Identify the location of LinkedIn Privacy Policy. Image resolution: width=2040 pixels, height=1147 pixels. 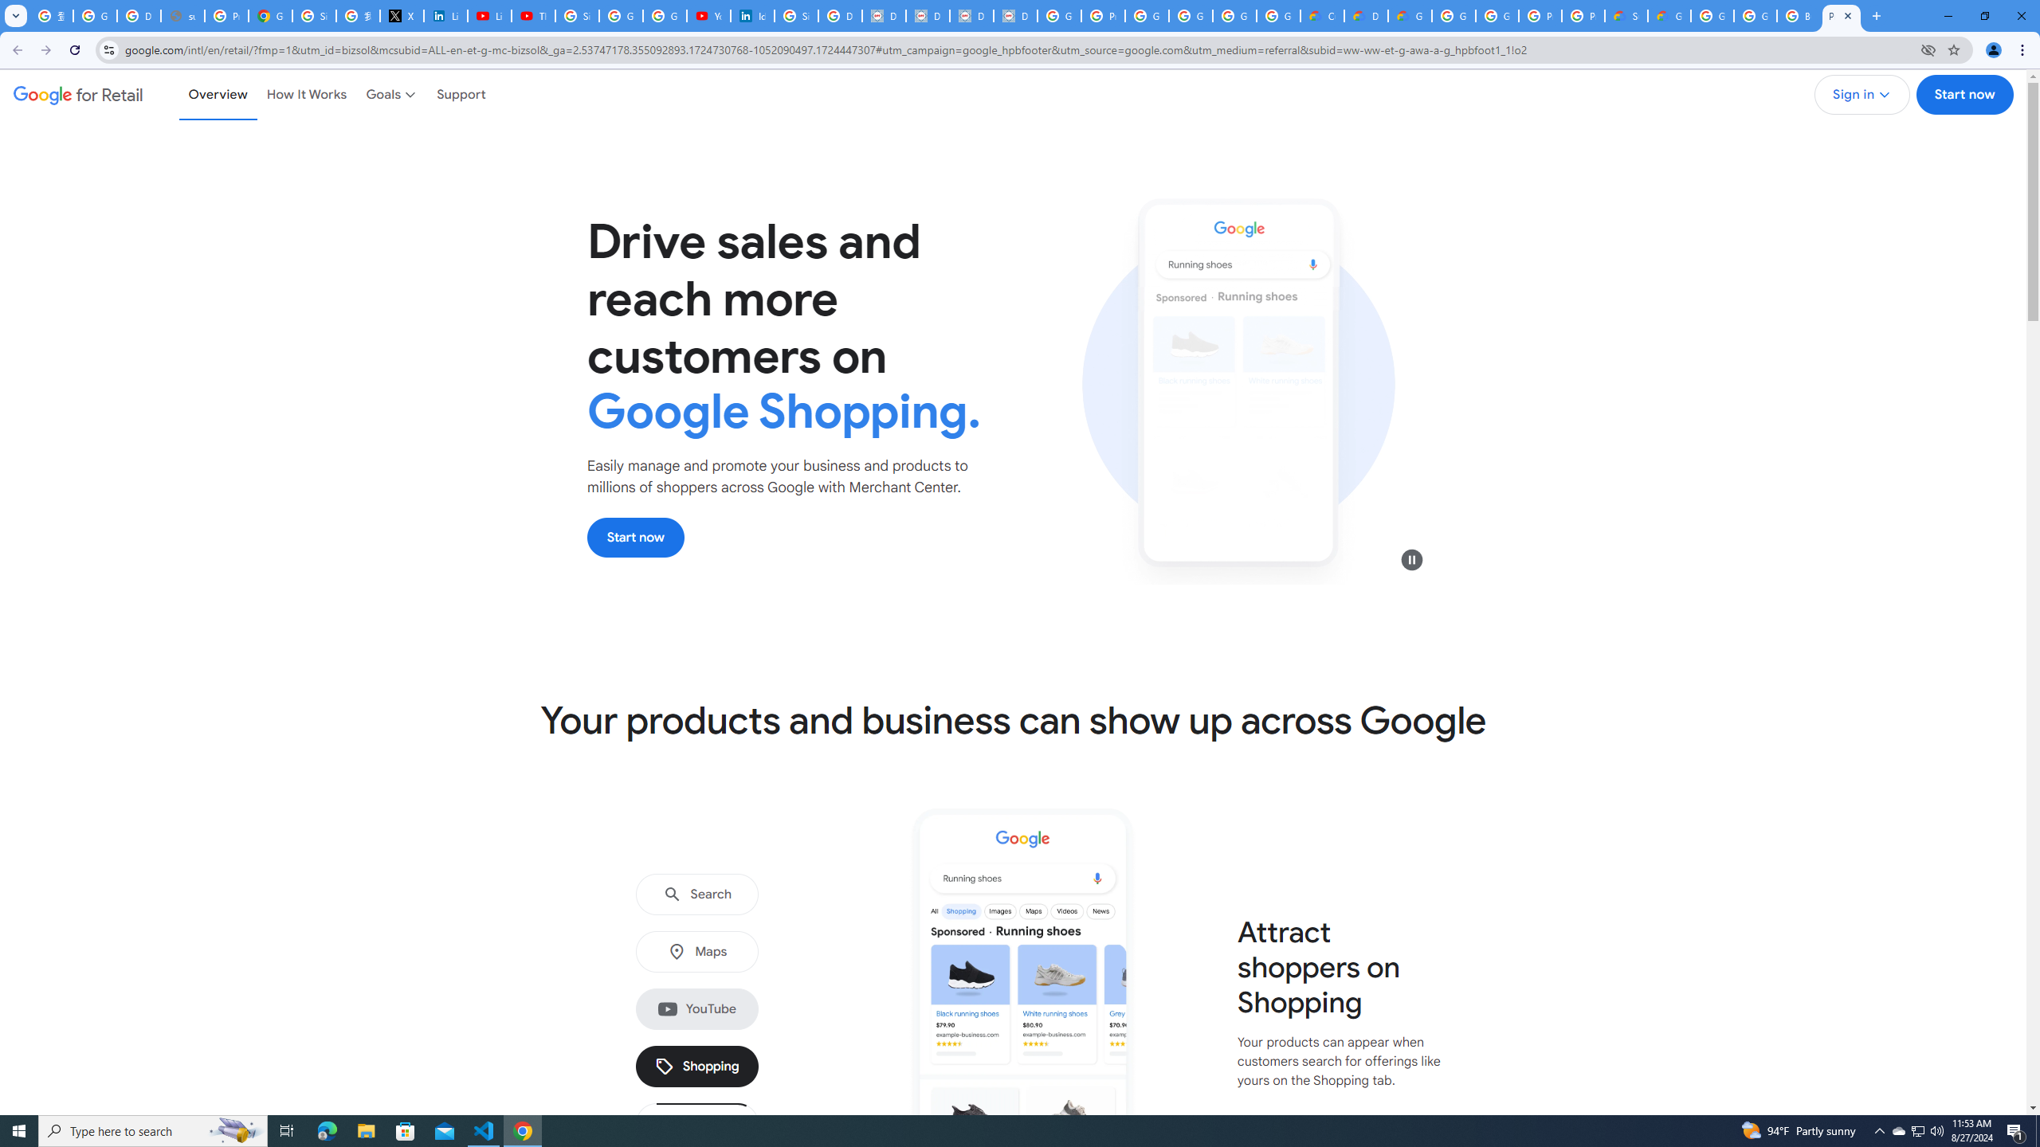
(445, 16).